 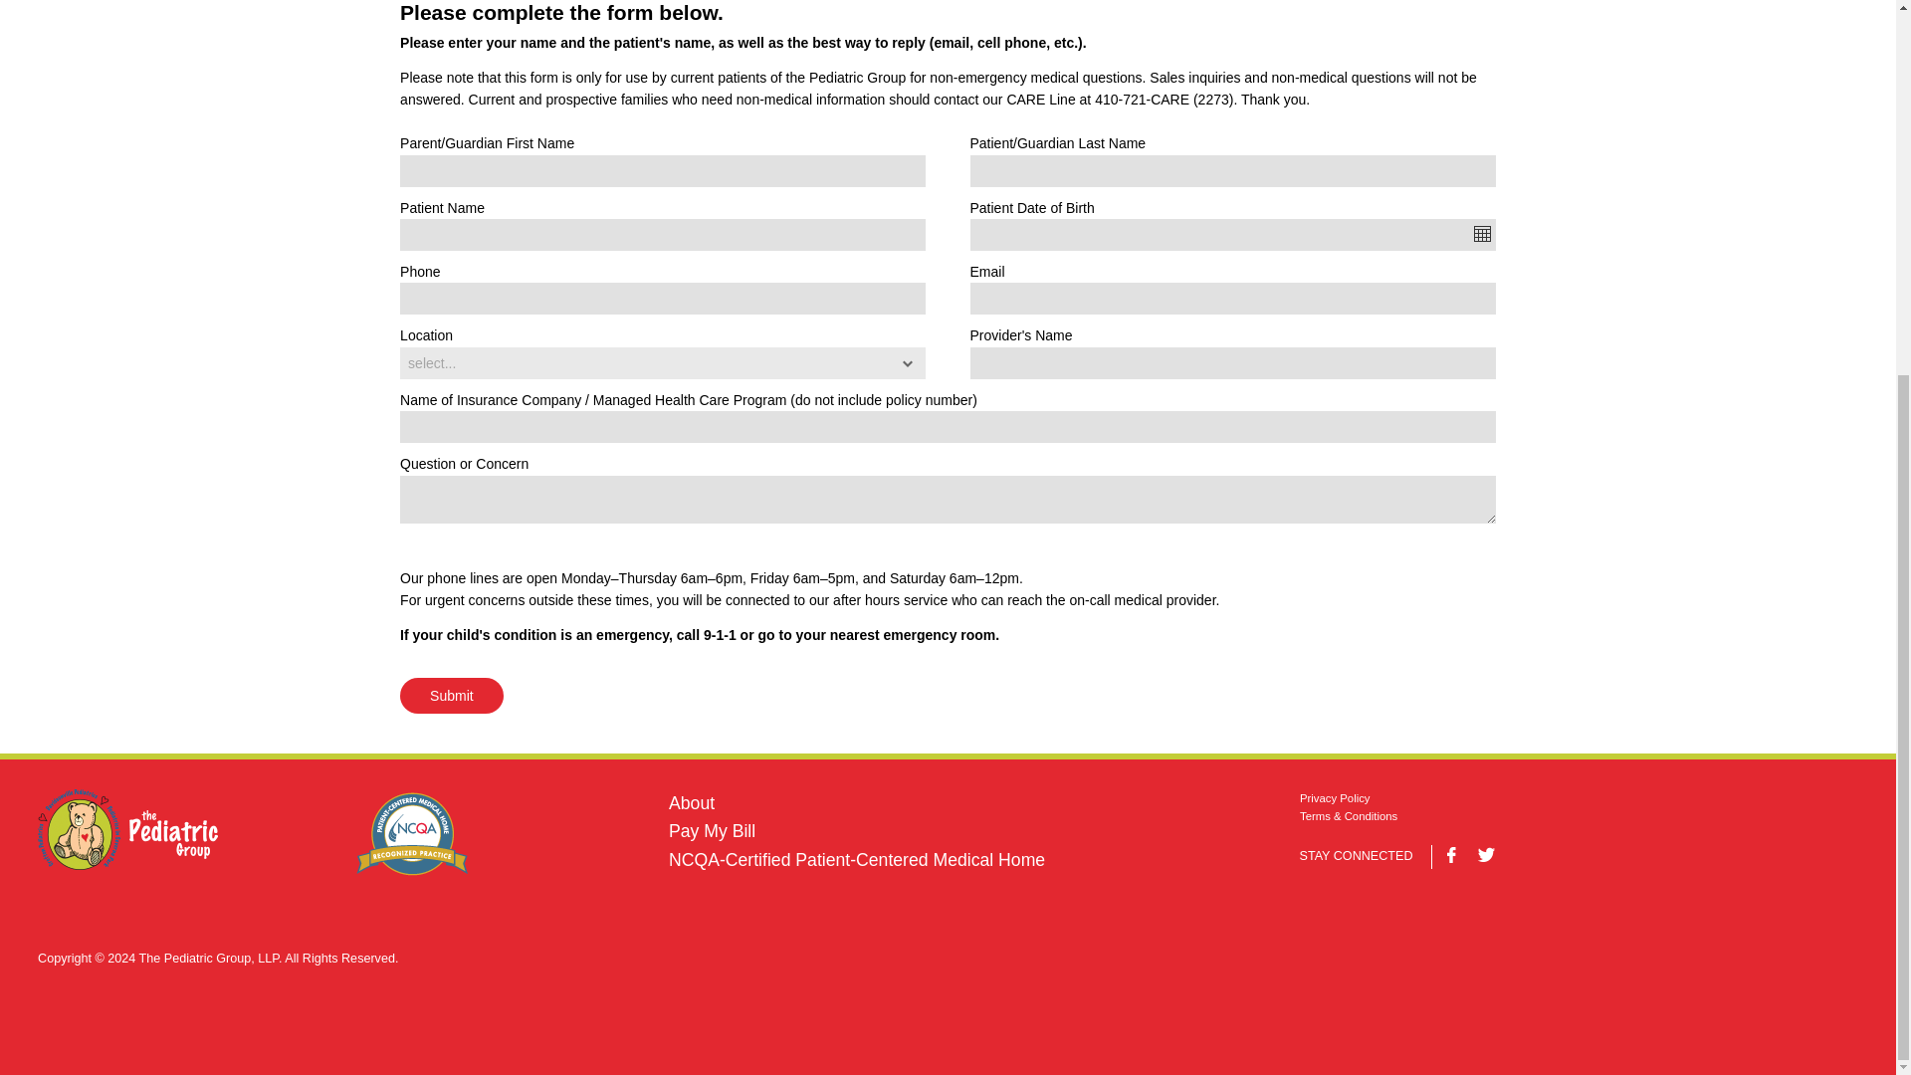 I want to click on ..., so click(x=1481, y=233).